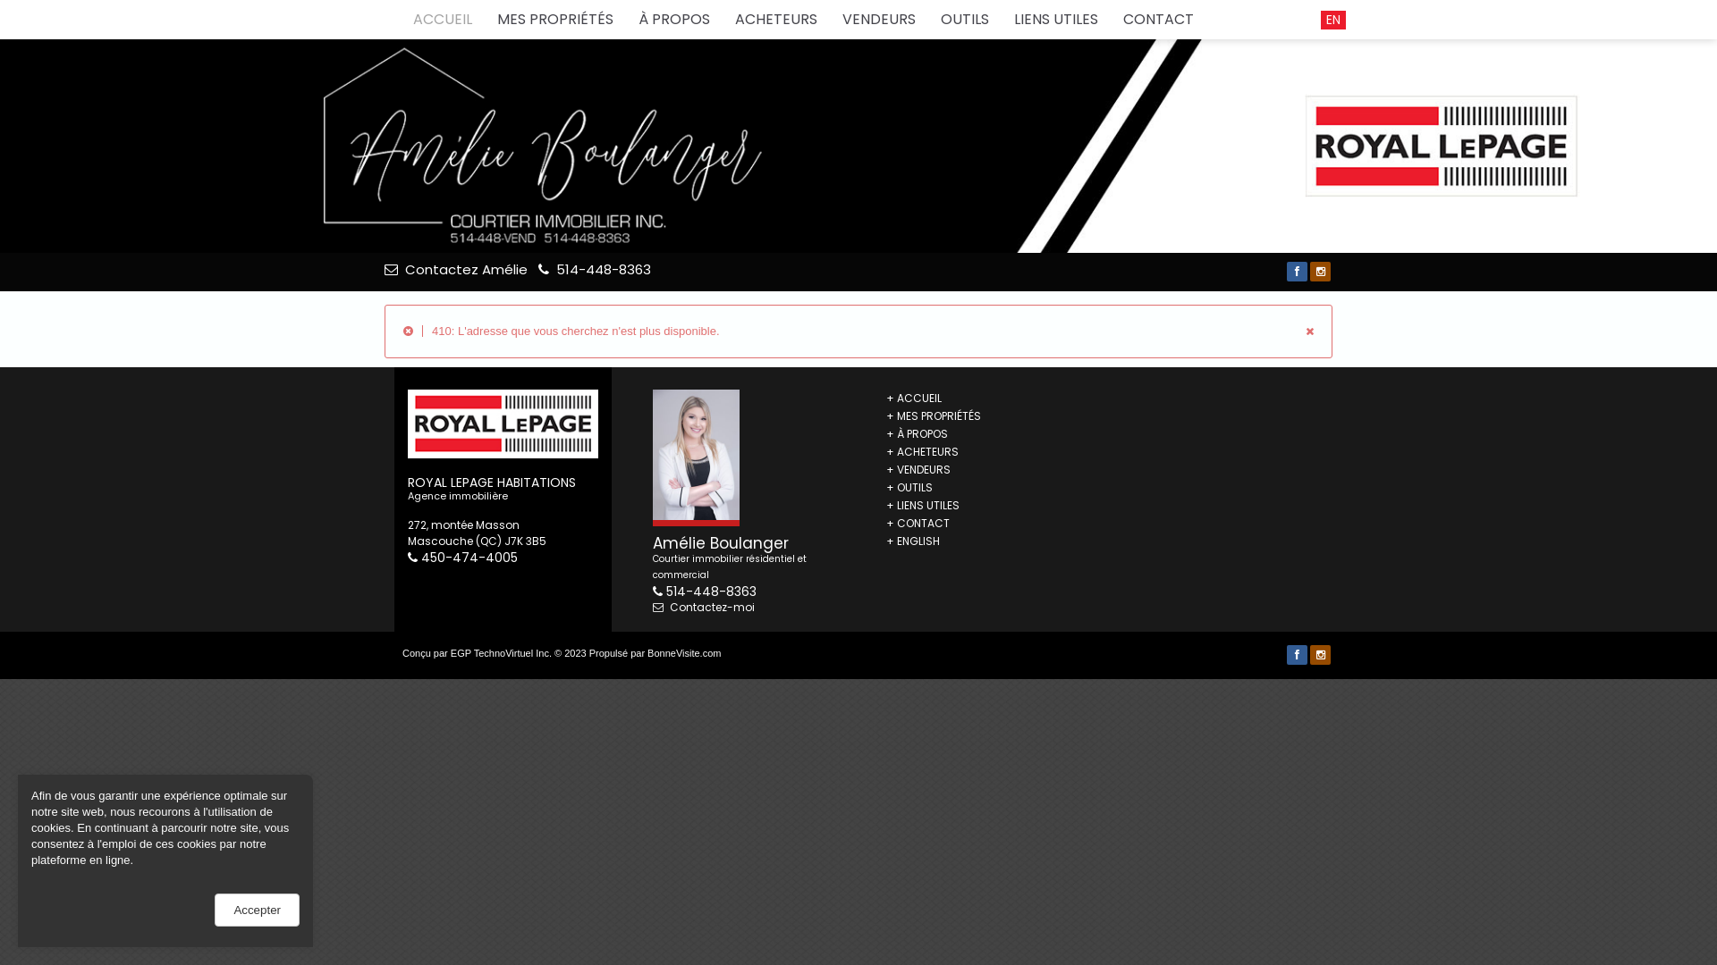  What do you see at coordinates (443, 20) in the screenshot?
I see `ACCUEIL` at bounding box center [443, 20].